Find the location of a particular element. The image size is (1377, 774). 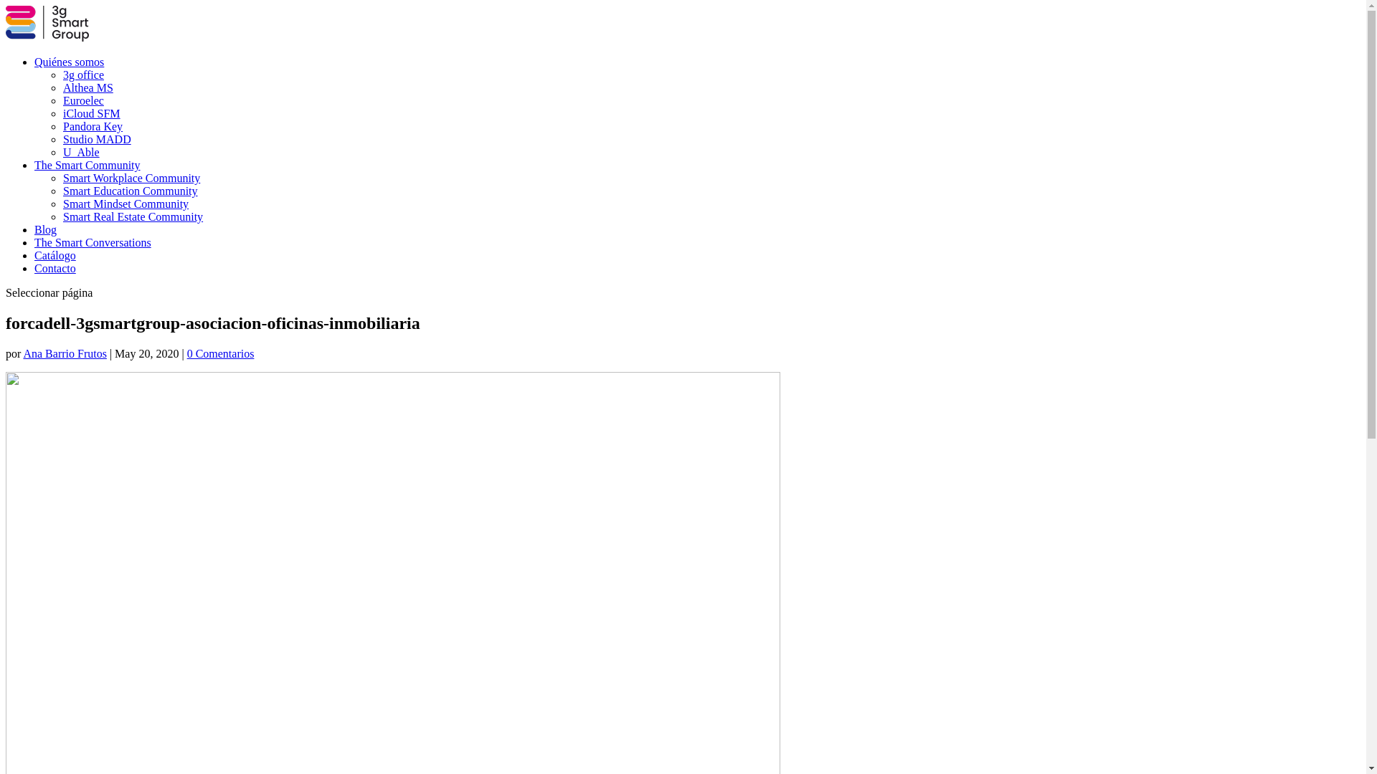

3g office is located at coordinates (83, 75).